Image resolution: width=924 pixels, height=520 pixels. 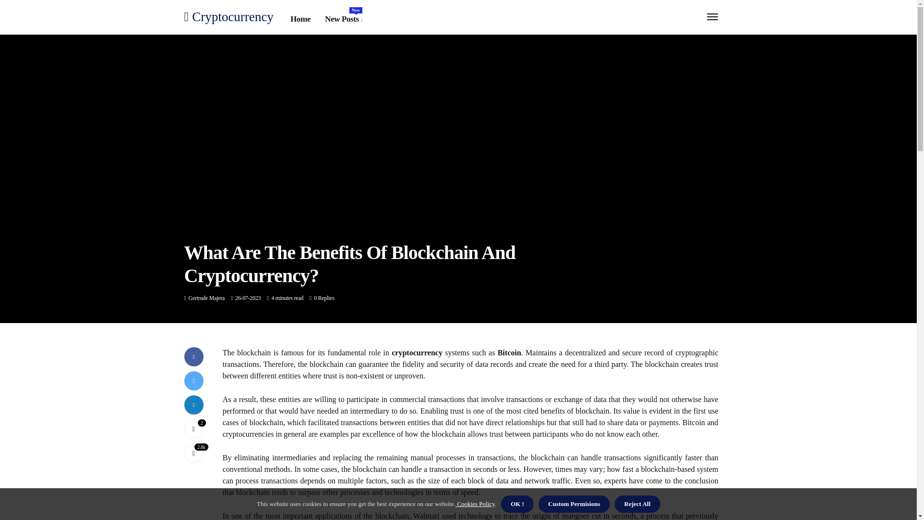 I want to click on 2, so click(x=344, y=19).